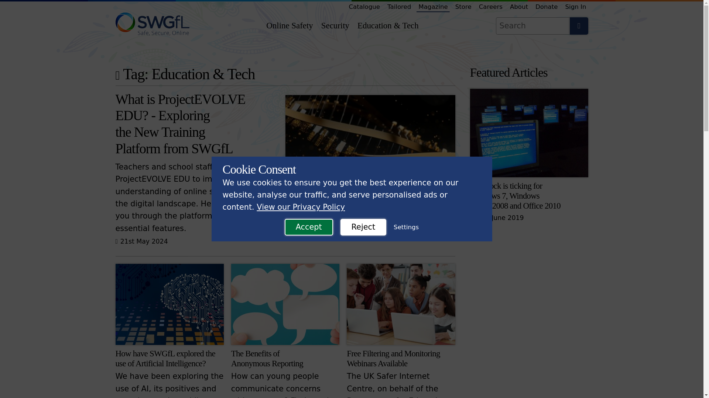 This screenshot has width=709, height=398. I want to click on Accept, so click(309, 227).